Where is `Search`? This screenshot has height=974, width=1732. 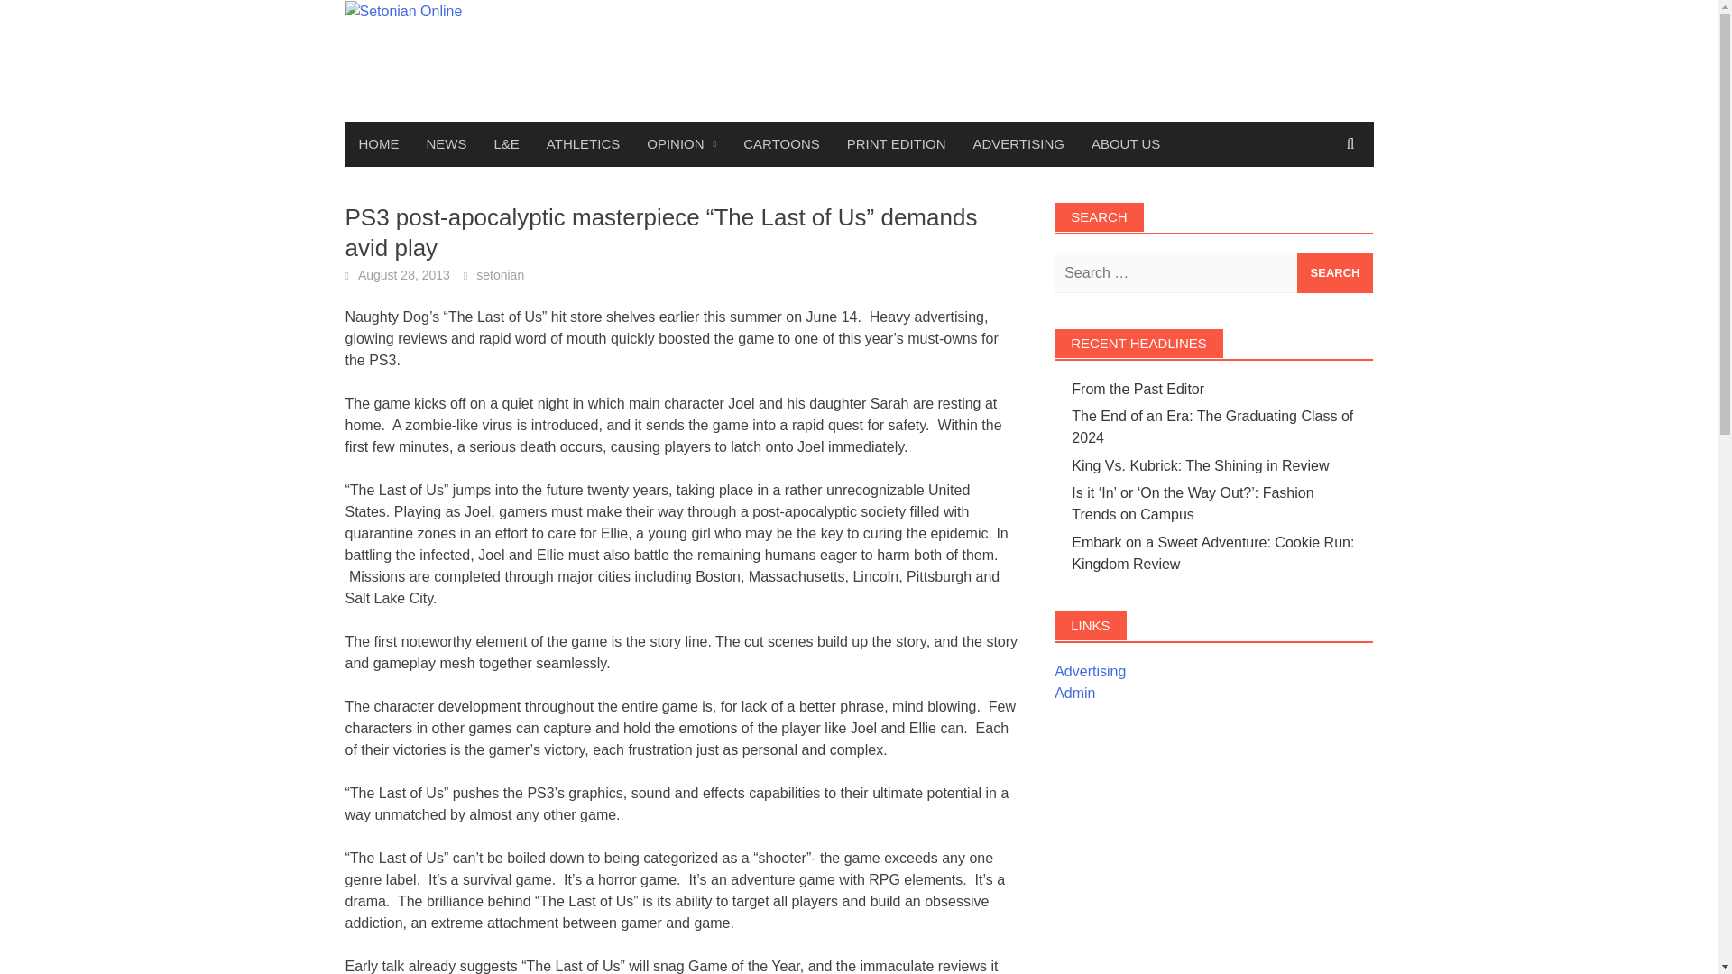
Search is located at coordinates (1335, 272).